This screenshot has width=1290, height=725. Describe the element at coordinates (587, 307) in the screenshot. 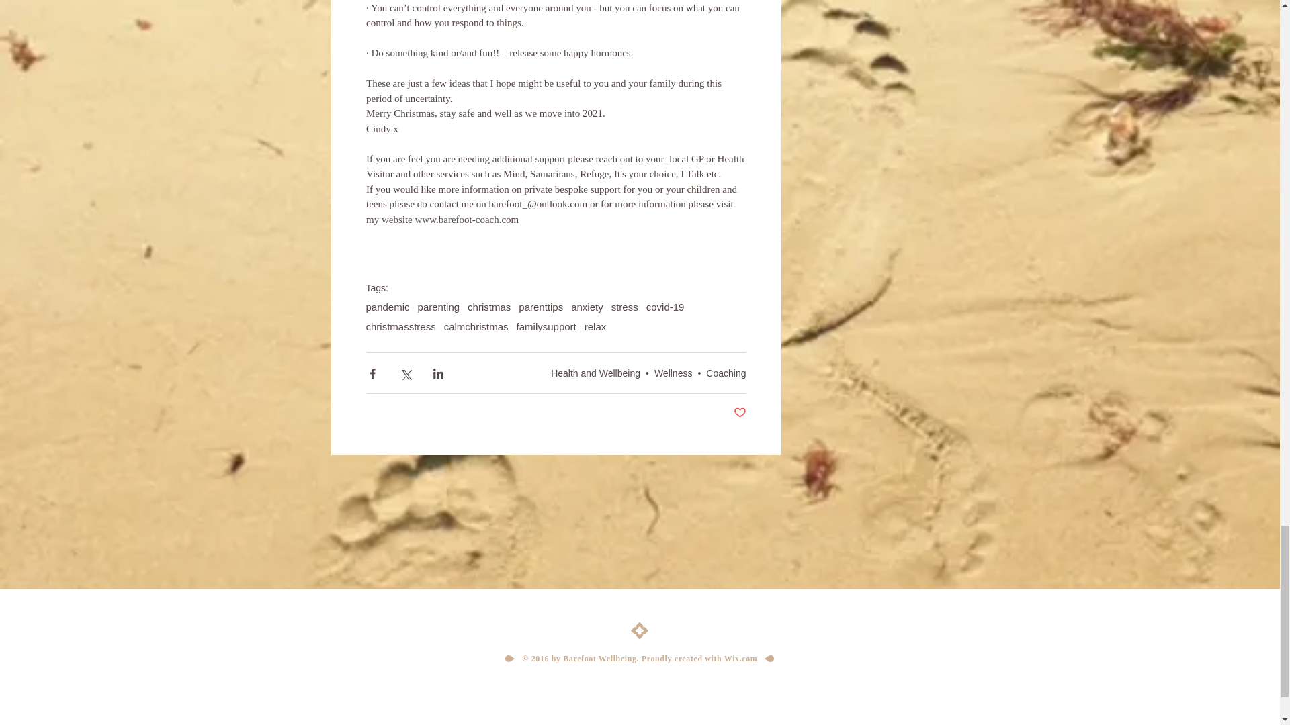

I see `anxiety` at that location.